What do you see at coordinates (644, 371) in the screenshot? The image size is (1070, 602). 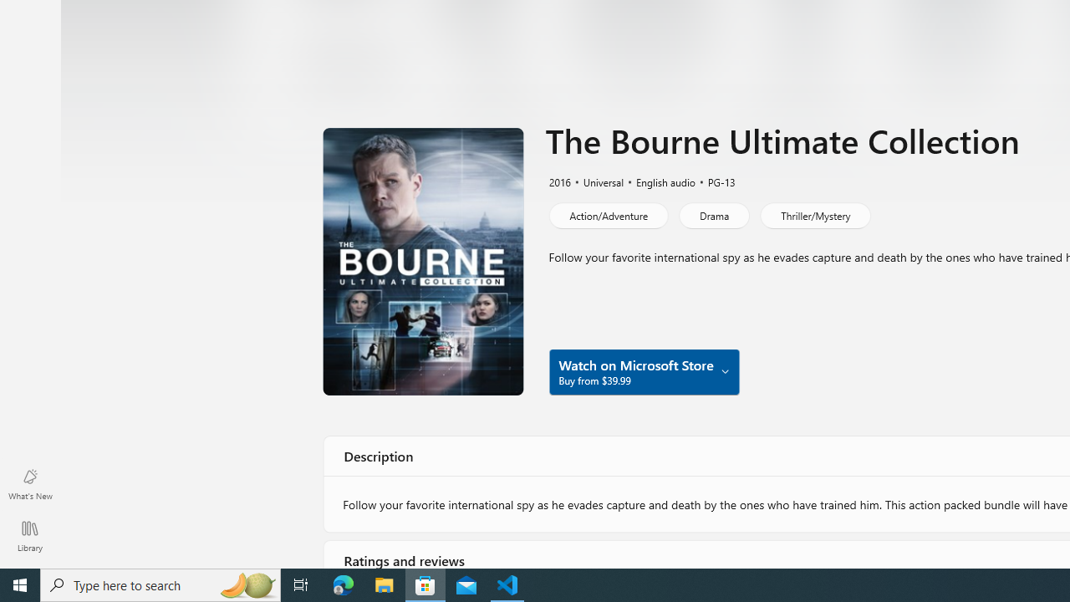 I see `Watch on Microsoft Store Buy from $39.99` at bounding box center [644, 371].